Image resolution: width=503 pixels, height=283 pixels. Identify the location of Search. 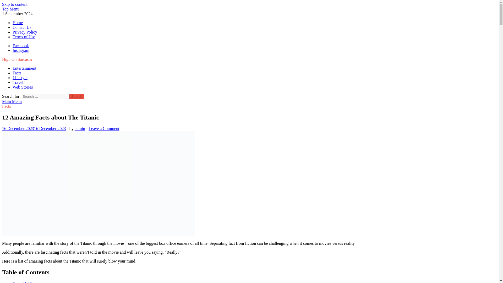
(77, 96).